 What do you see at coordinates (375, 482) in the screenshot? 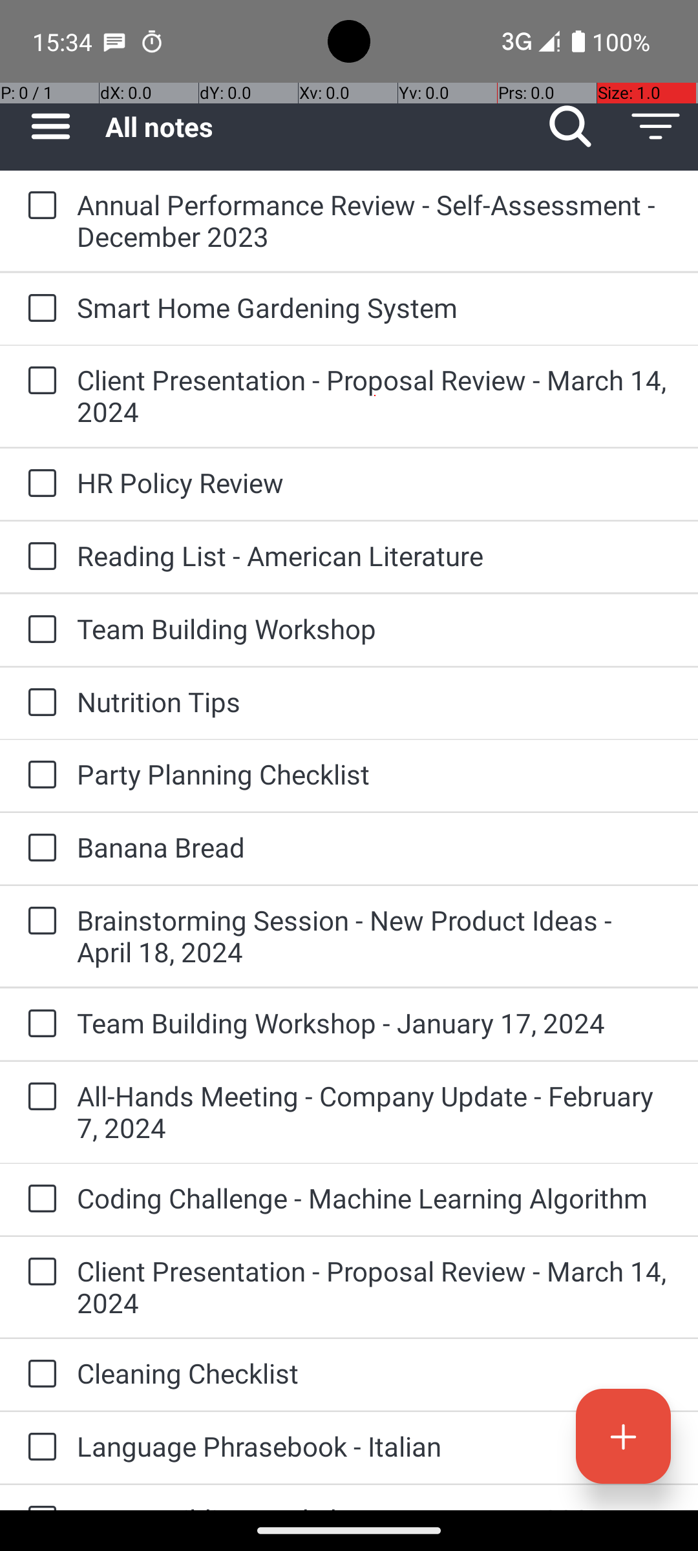
I see `HR Policy Review` at bounding box center [375, 482].